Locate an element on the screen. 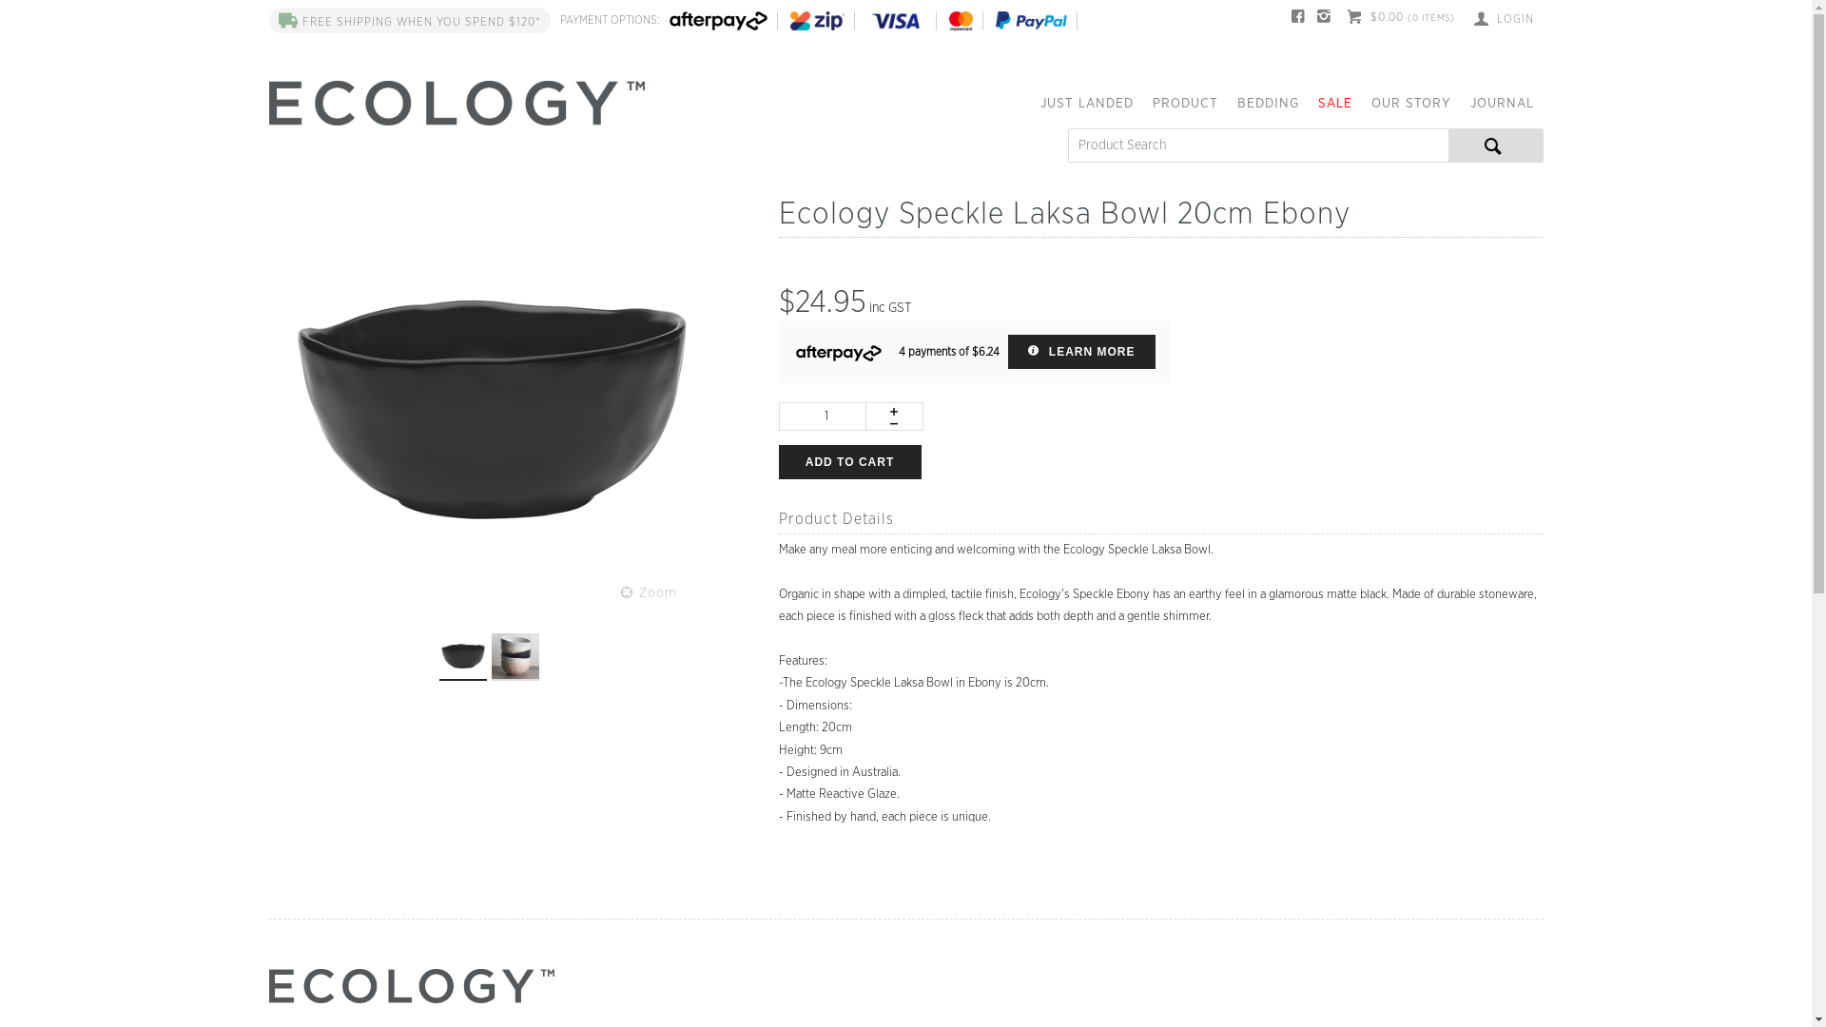  OUR STORY is located at coordinates (1411, 109).